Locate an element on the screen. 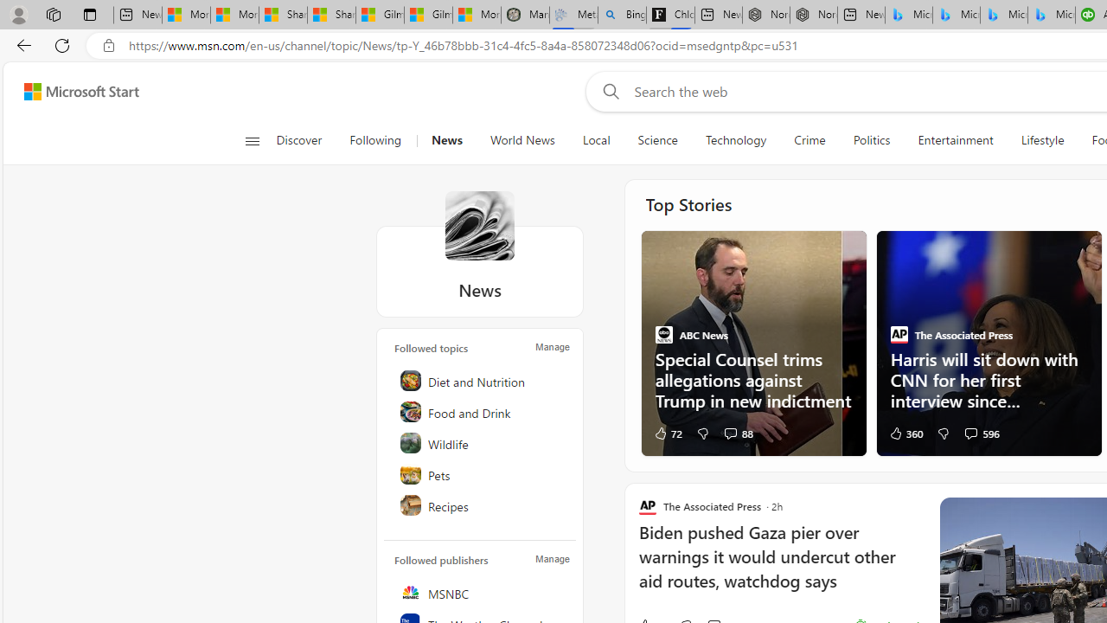 The image size is (1107, 623). Open navigation menu is located at coordinates (253, 140).